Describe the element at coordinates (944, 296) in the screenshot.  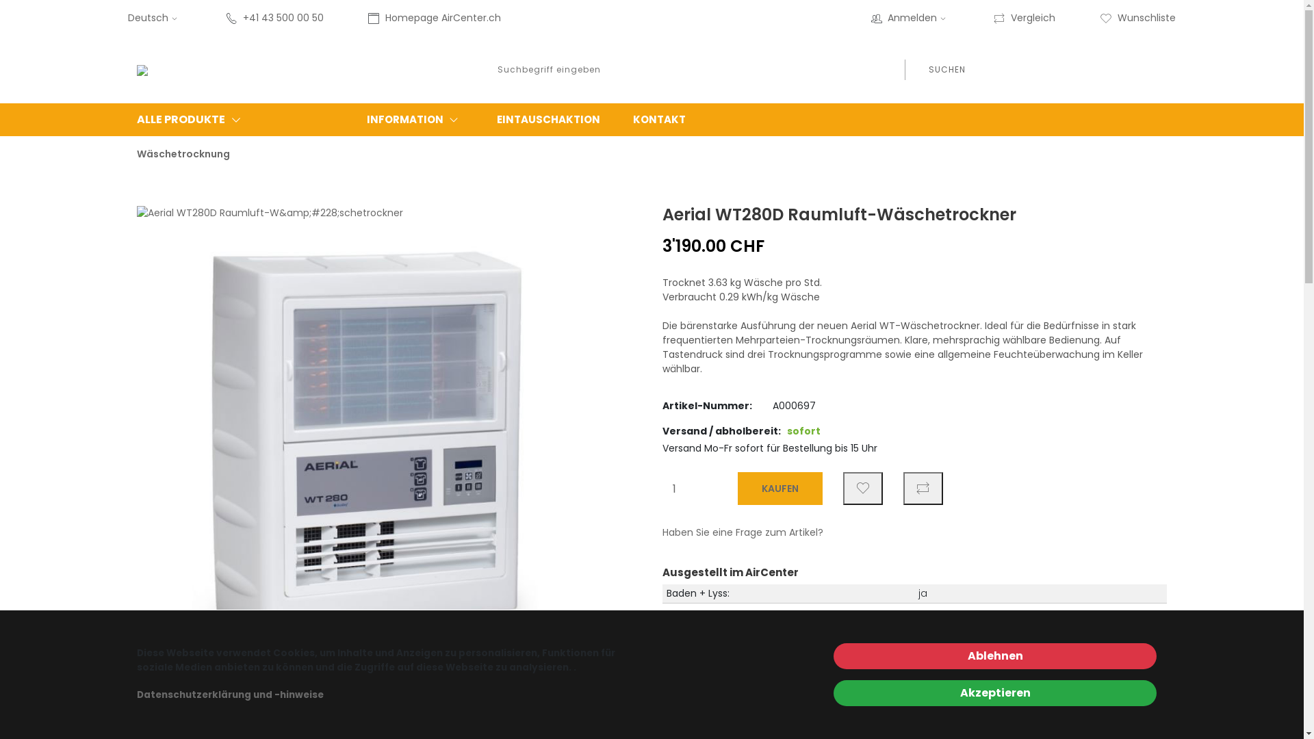
I see `Anmelden` at that location.